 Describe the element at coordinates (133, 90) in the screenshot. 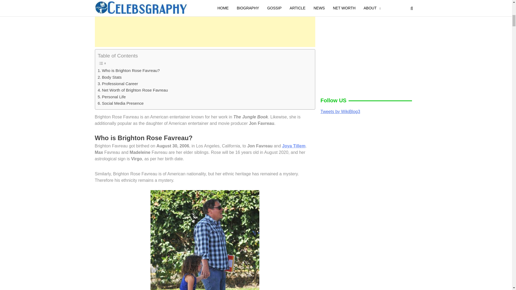

I see `Net Worth of Brighton Rose Favreau` at that location.